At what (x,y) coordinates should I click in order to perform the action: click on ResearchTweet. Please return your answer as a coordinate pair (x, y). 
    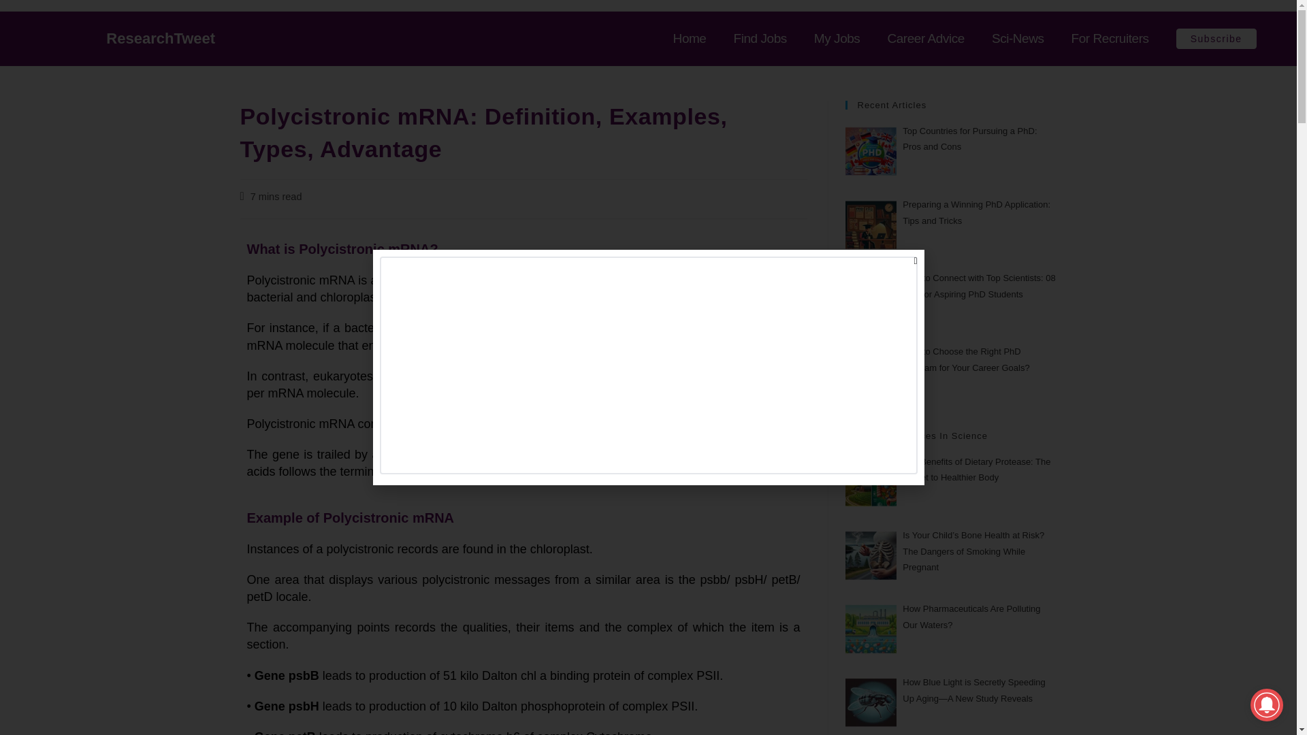
    Looking at the image, I should click on (161, 38).